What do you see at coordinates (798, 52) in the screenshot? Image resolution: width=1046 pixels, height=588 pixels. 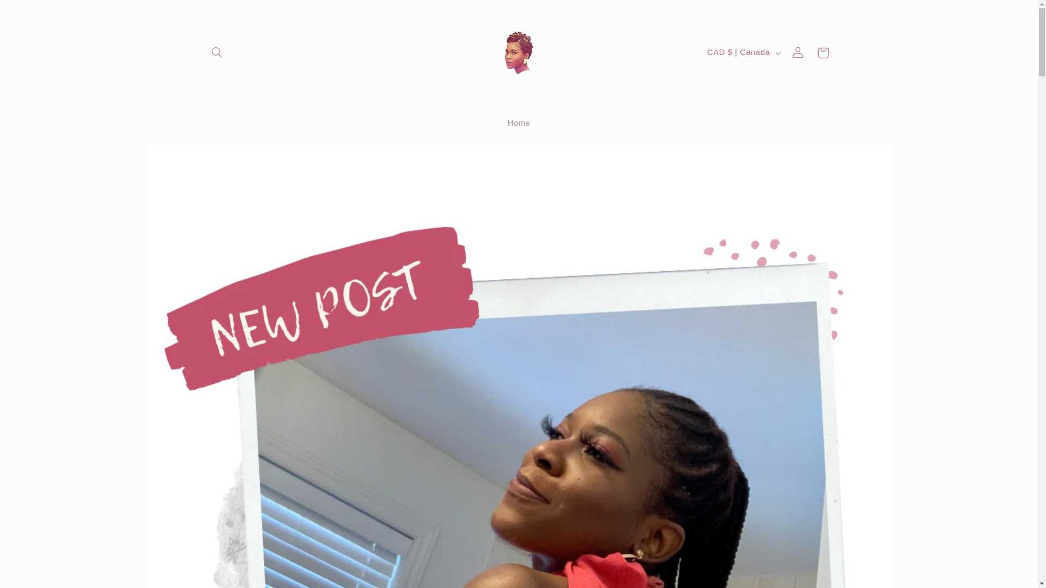 I see `Log in` at bounding box center [798, 52].